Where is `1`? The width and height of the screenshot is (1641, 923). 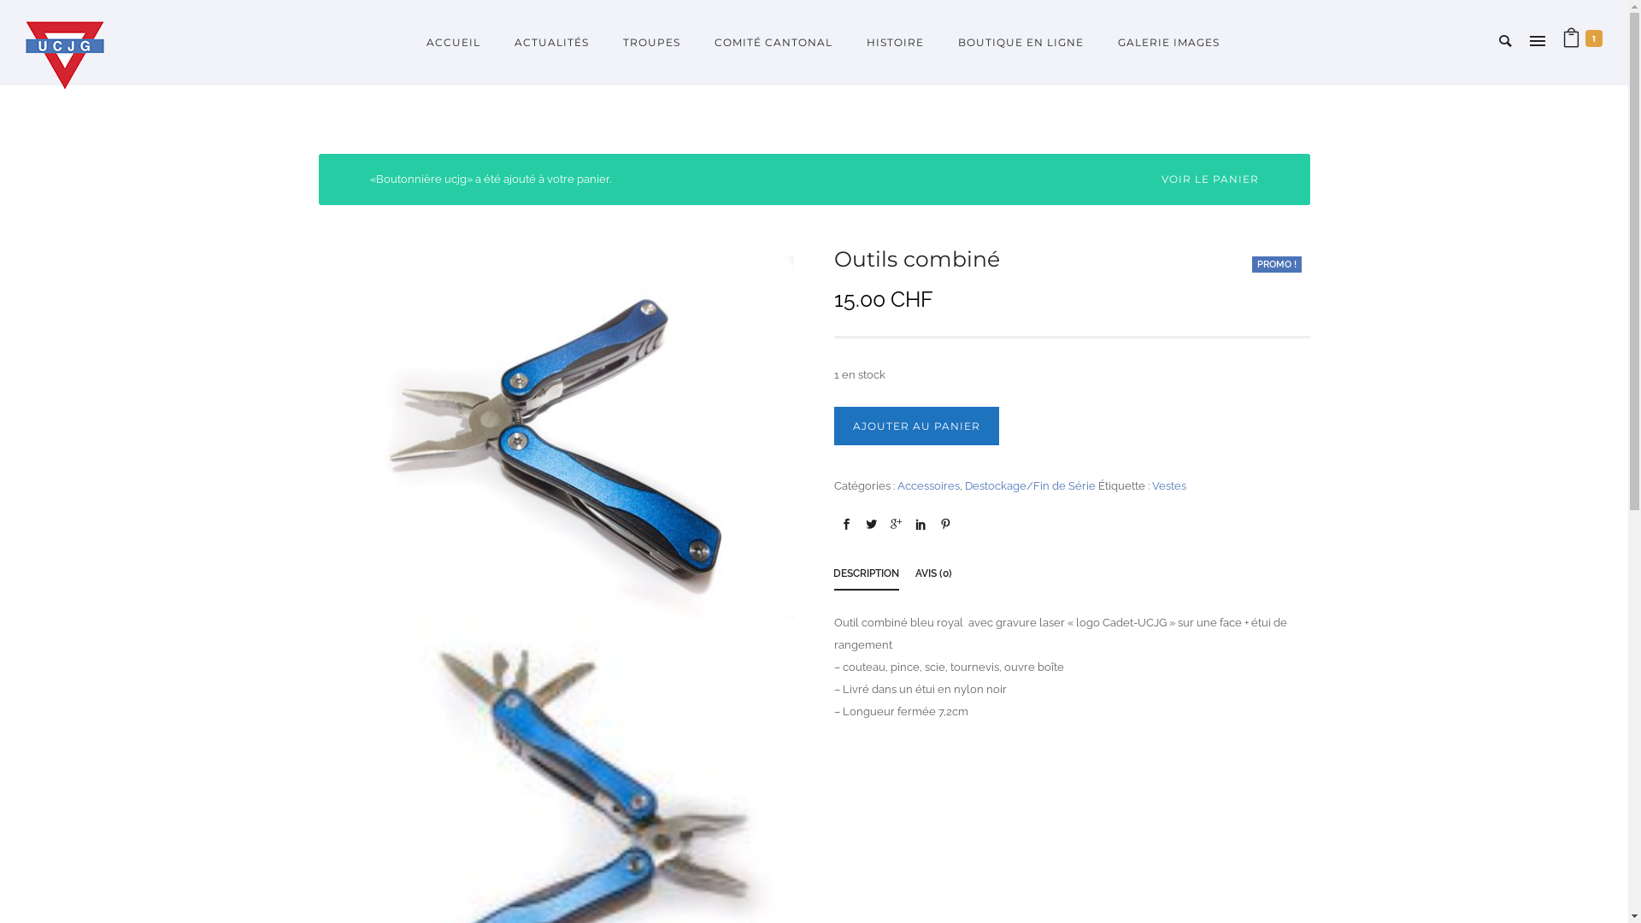 1 is located at coordinates (1582, 43).